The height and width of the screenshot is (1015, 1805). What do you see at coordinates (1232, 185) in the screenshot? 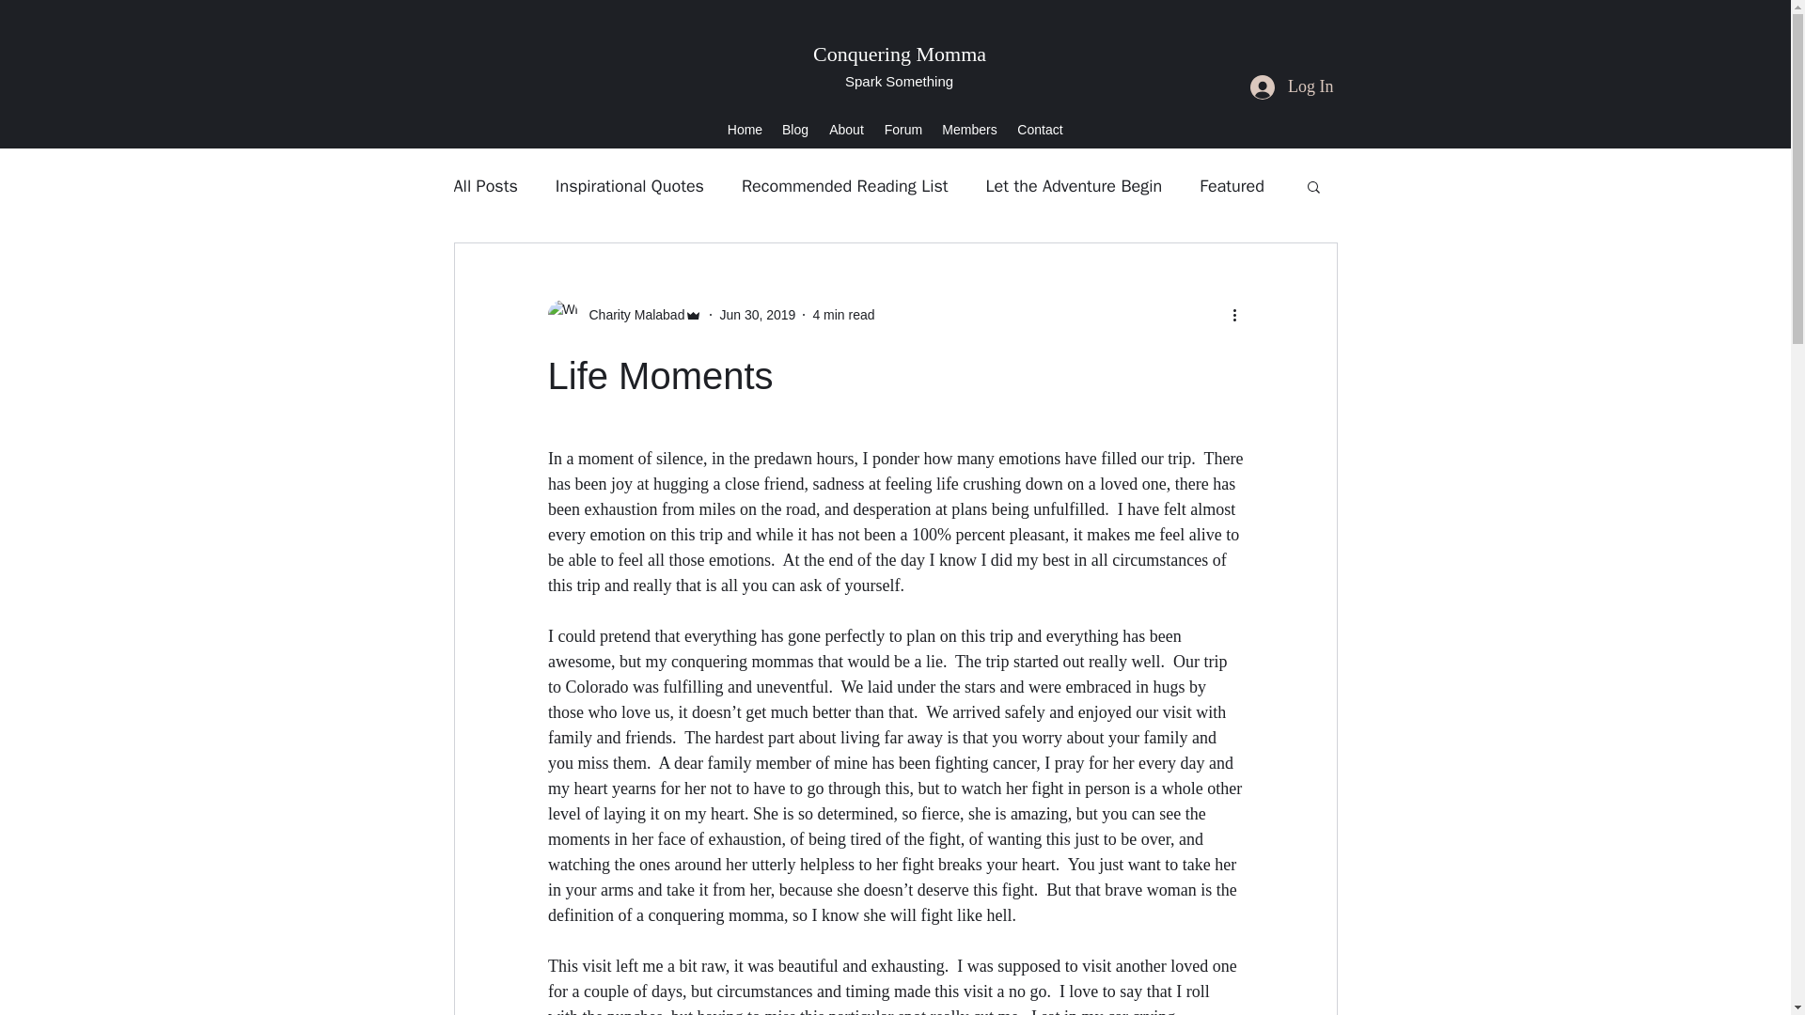
I see `Featured` at bounding box center [1232, 185].